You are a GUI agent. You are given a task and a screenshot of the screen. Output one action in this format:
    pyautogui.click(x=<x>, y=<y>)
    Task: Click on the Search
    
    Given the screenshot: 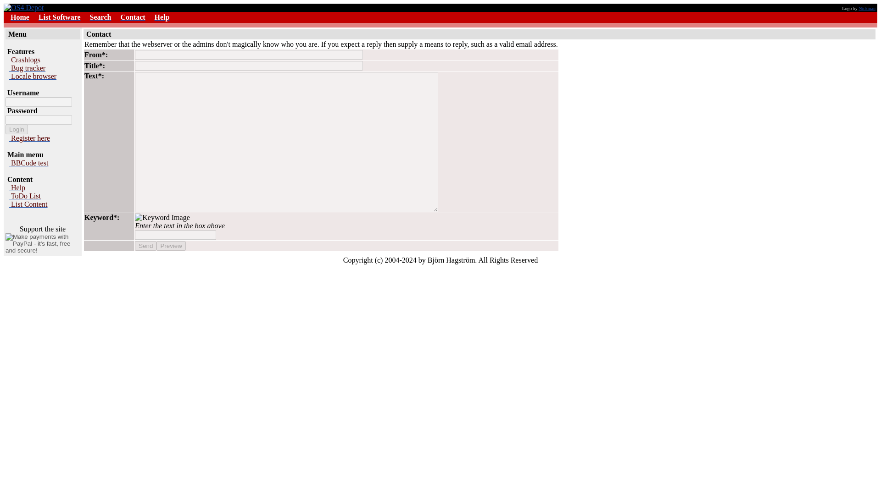 What is the action you would take?
    pyautogui.click(x=100, y=17)
    